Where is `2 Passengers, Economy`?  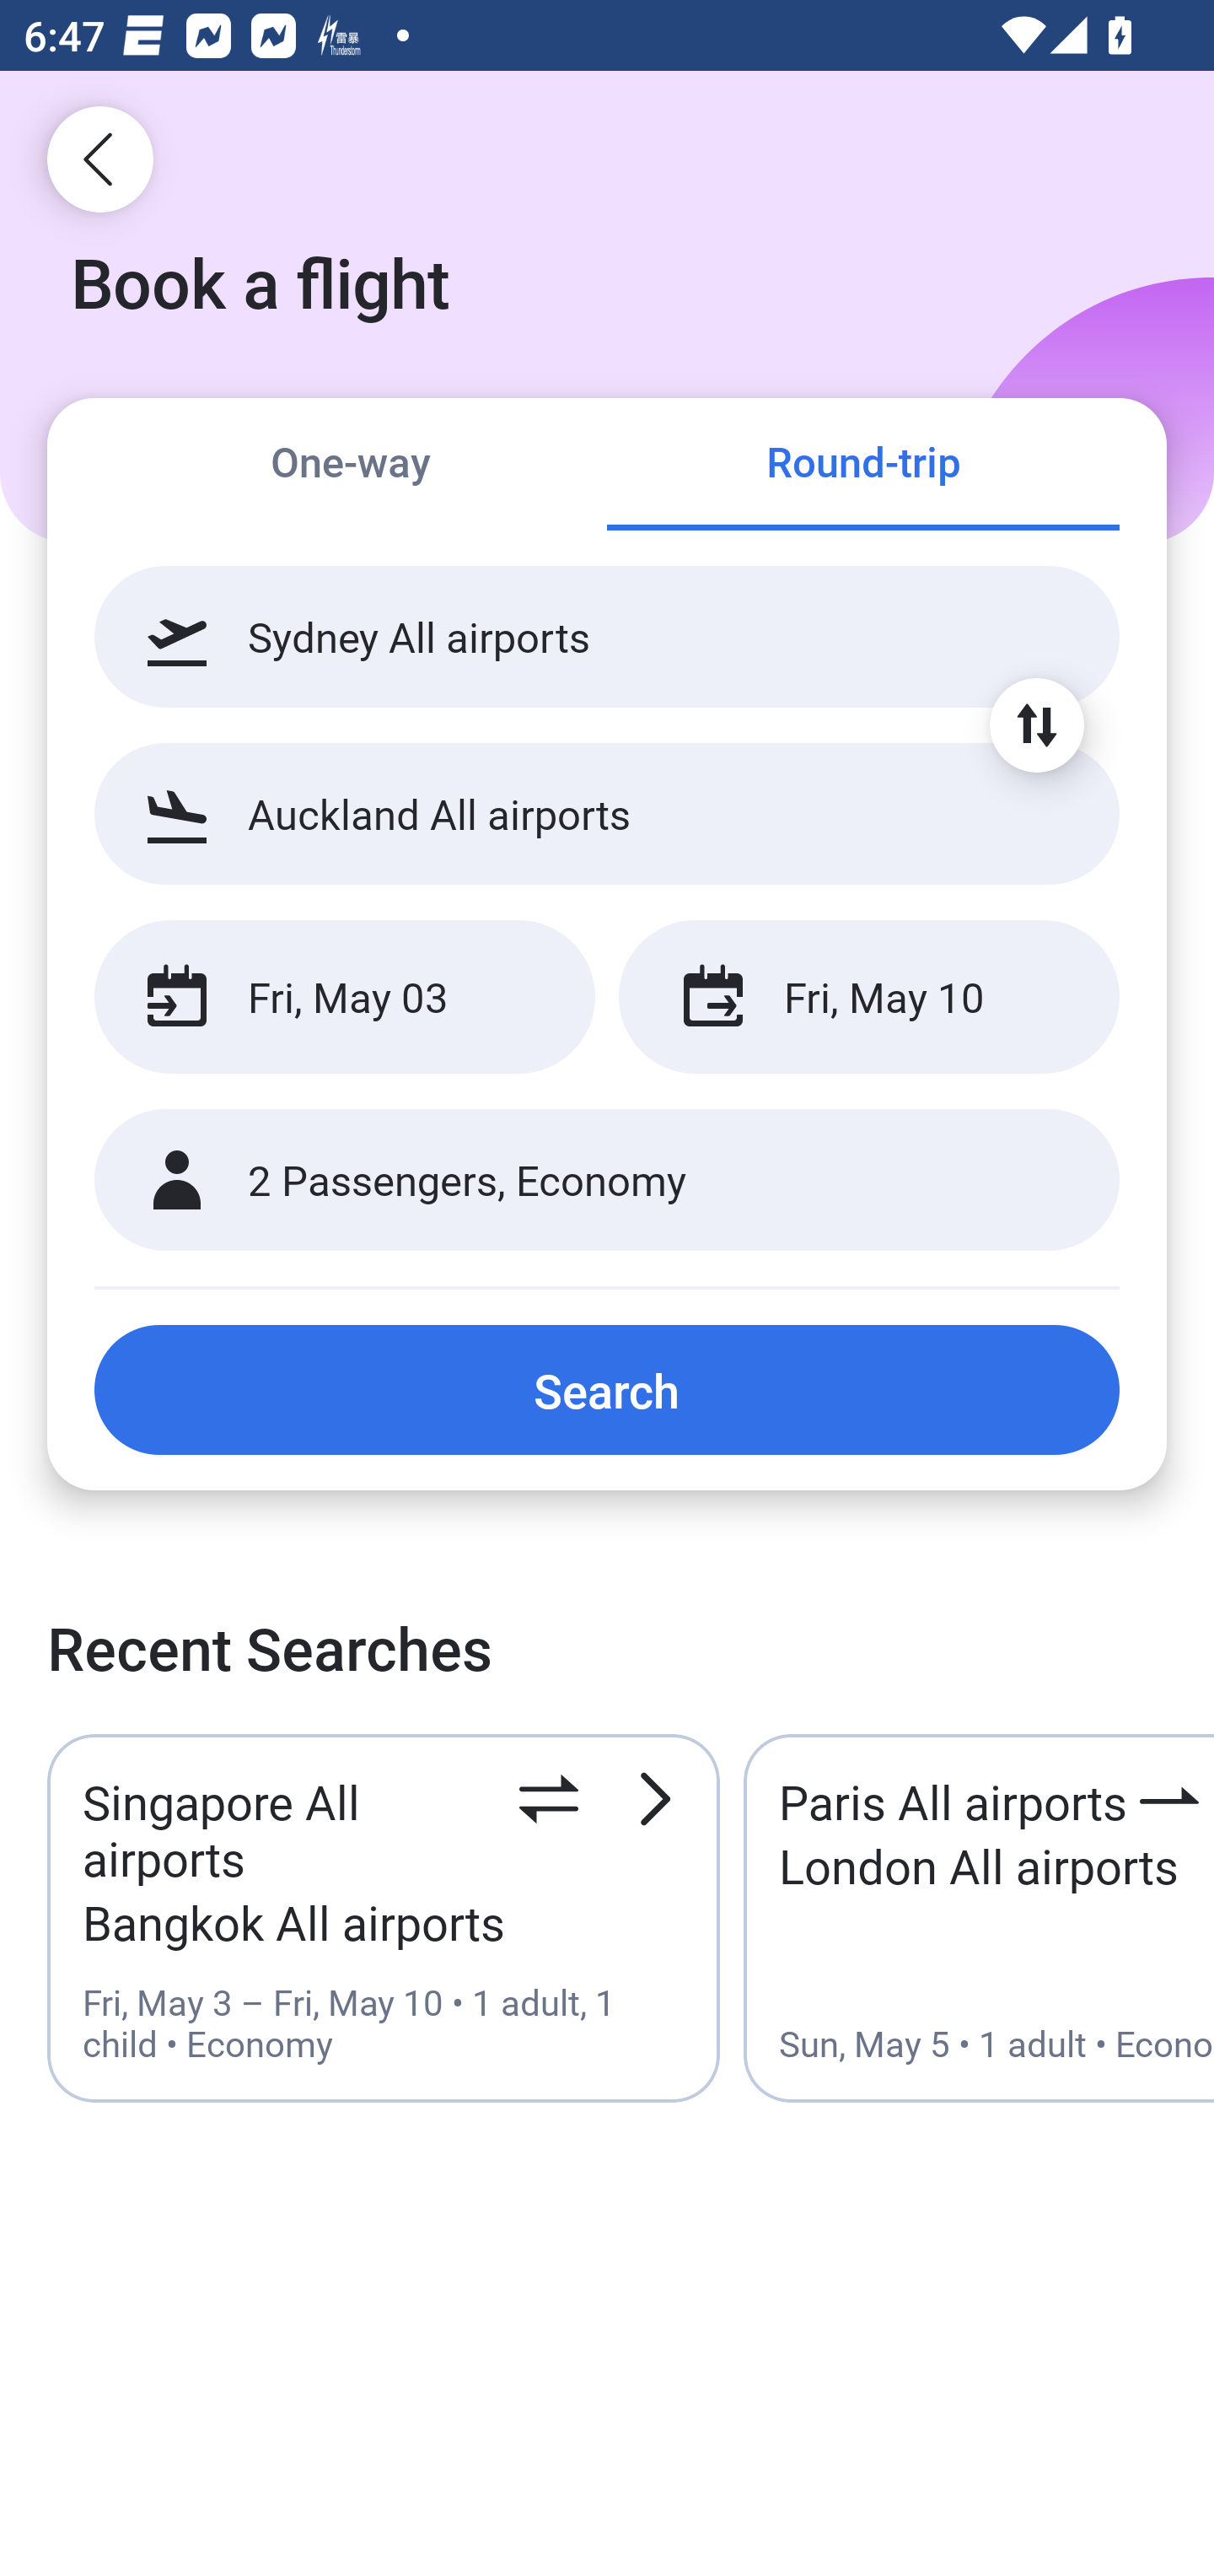 2 Passengers, Economy is located at coordinates (607, 1181).